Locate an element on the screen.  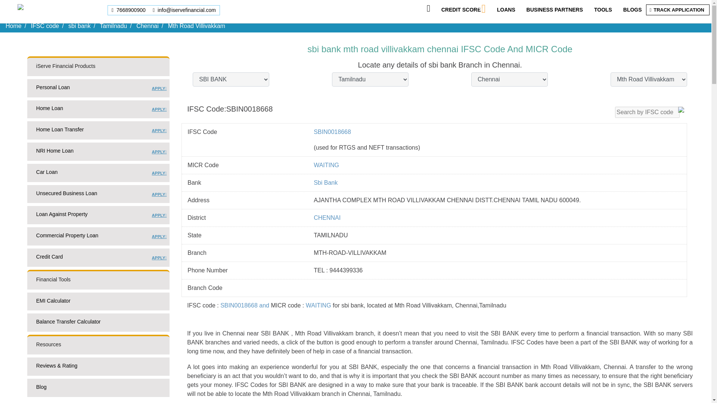
Chennai is located at coordinates (679, 10).